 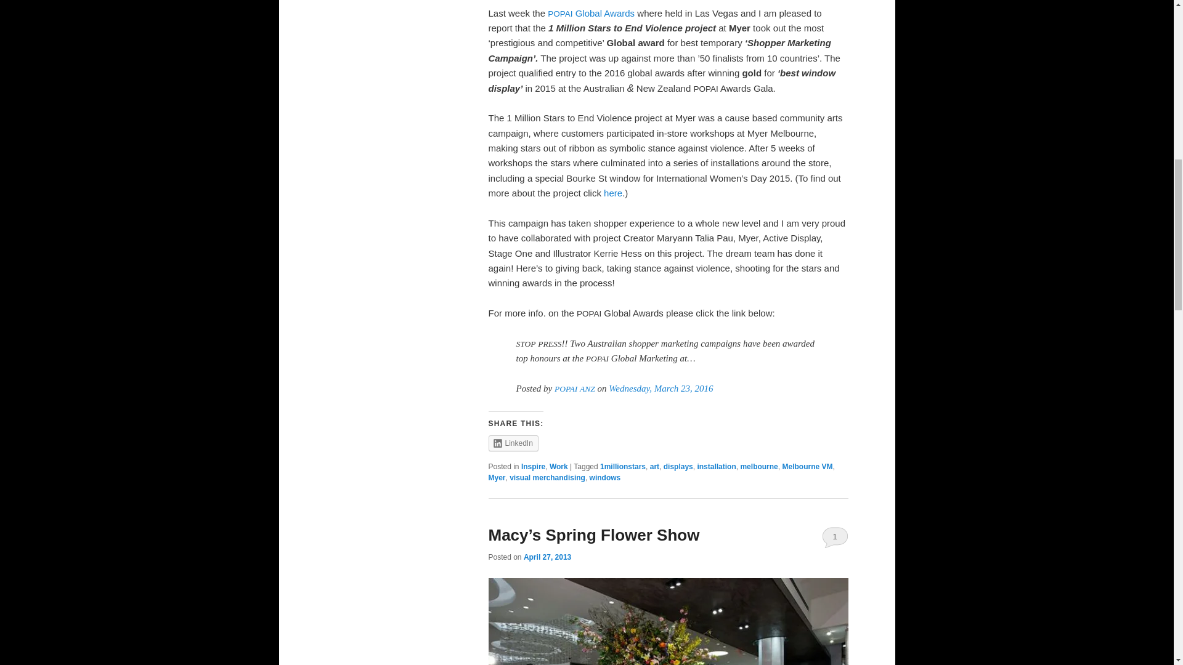 I want to click on 6:05 am, so click(x=547, y=557).